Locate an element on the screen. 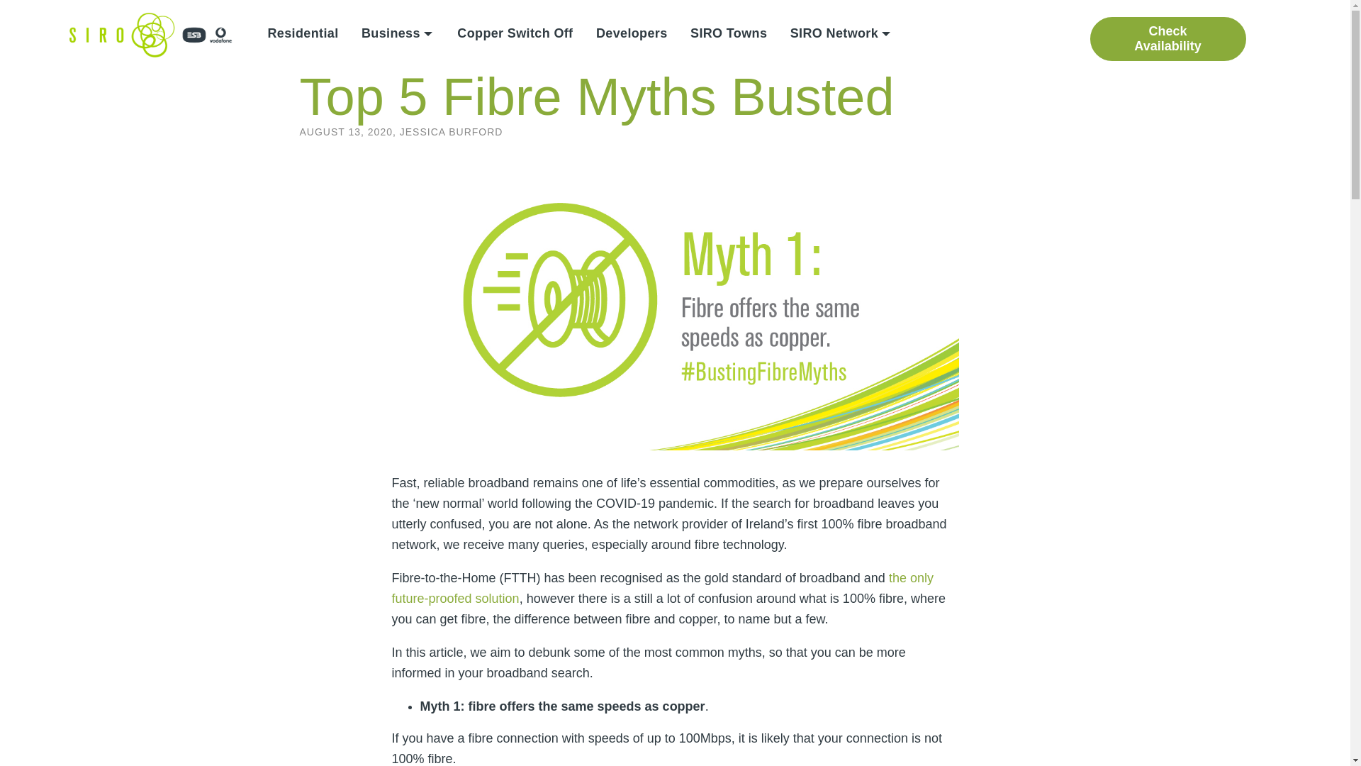  Developers is located at coordinates (632, 33).